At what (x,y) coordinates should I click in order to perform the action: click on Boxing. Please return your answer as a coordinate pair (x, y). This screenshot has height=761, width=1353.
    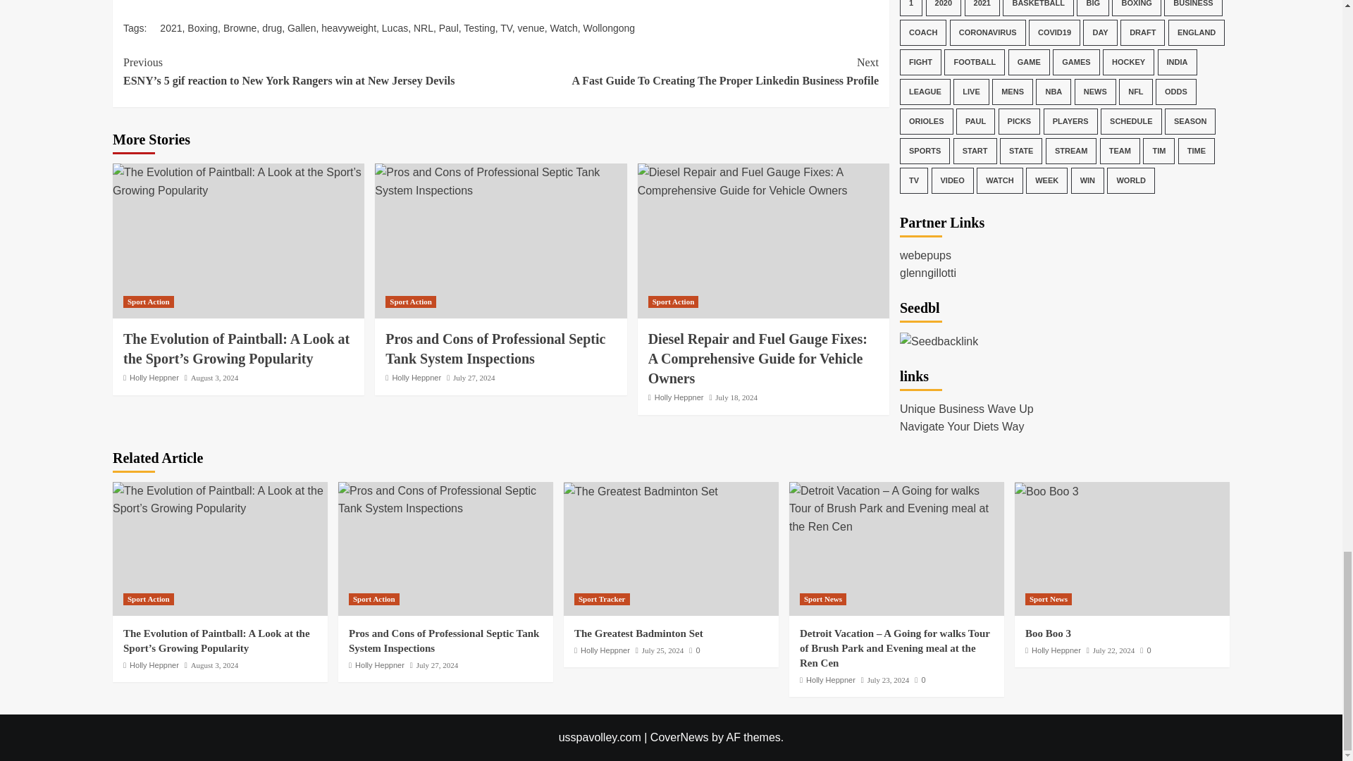
    Looking at the image, I should click on (203, 28).